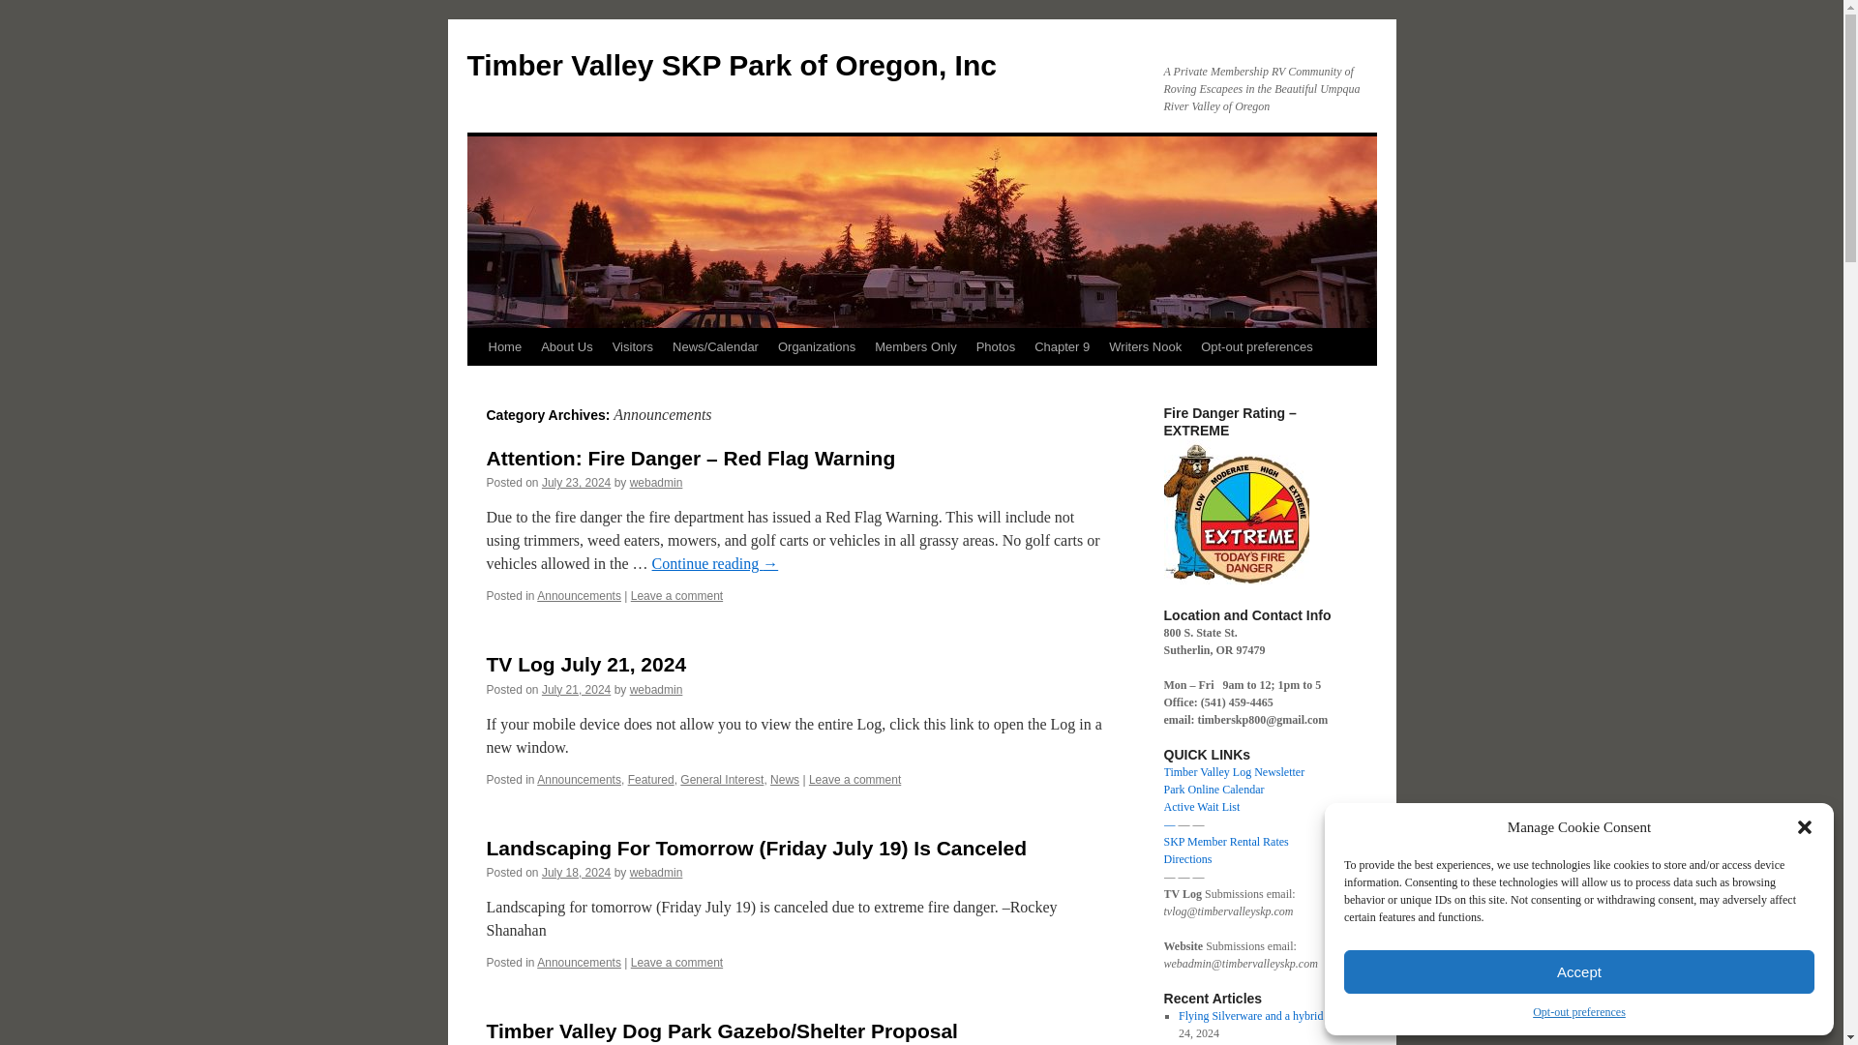 This screenshot has width=1858, height=1045. What do you see at coordinates (731, 65) in the screenshot?
I see `Timber Valley SKP Park of Oregon, Inc` at bounding box center [731, 65].